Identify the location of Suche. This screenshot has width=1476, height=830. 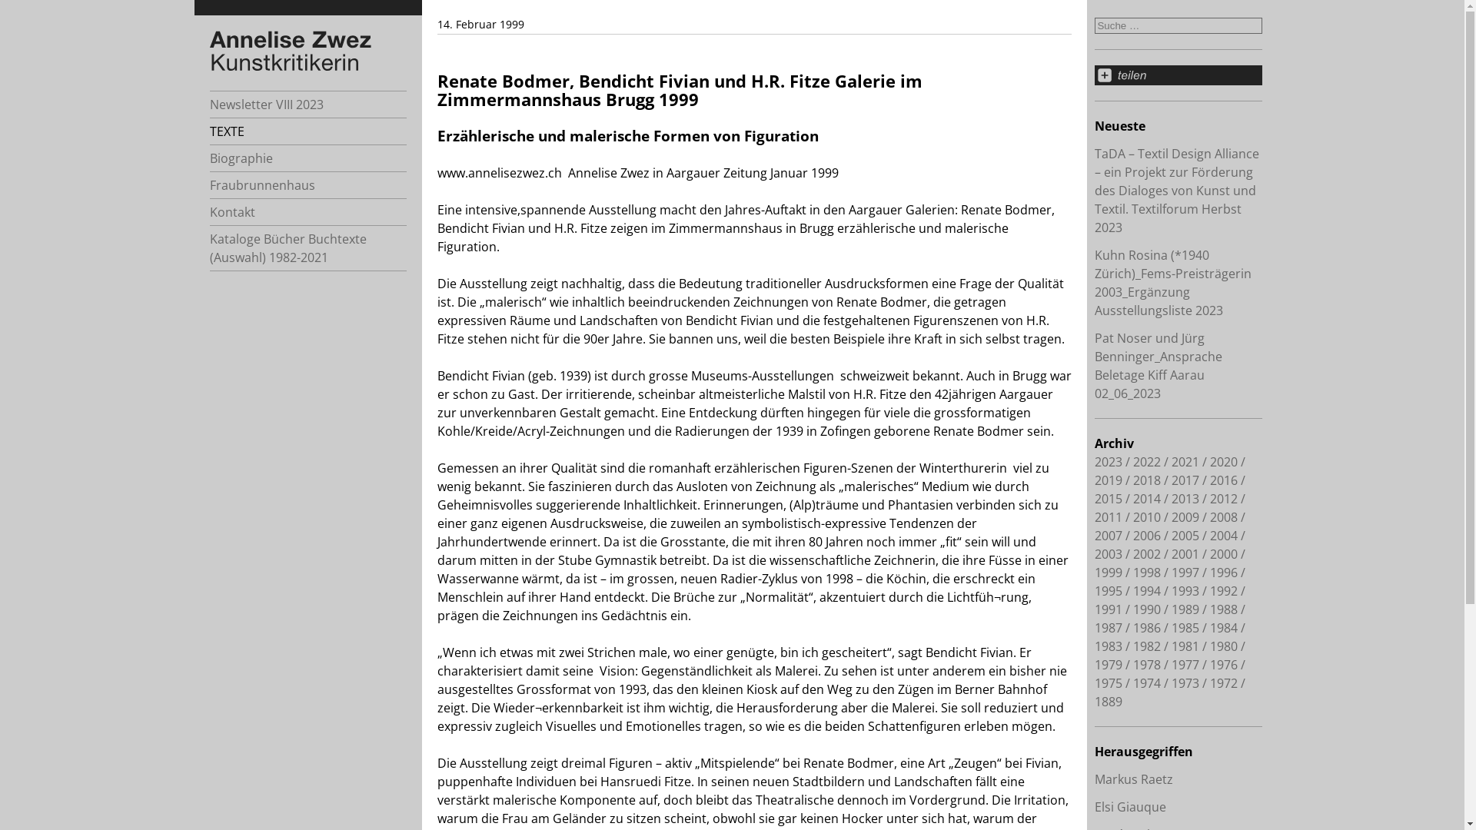
(732, 8).